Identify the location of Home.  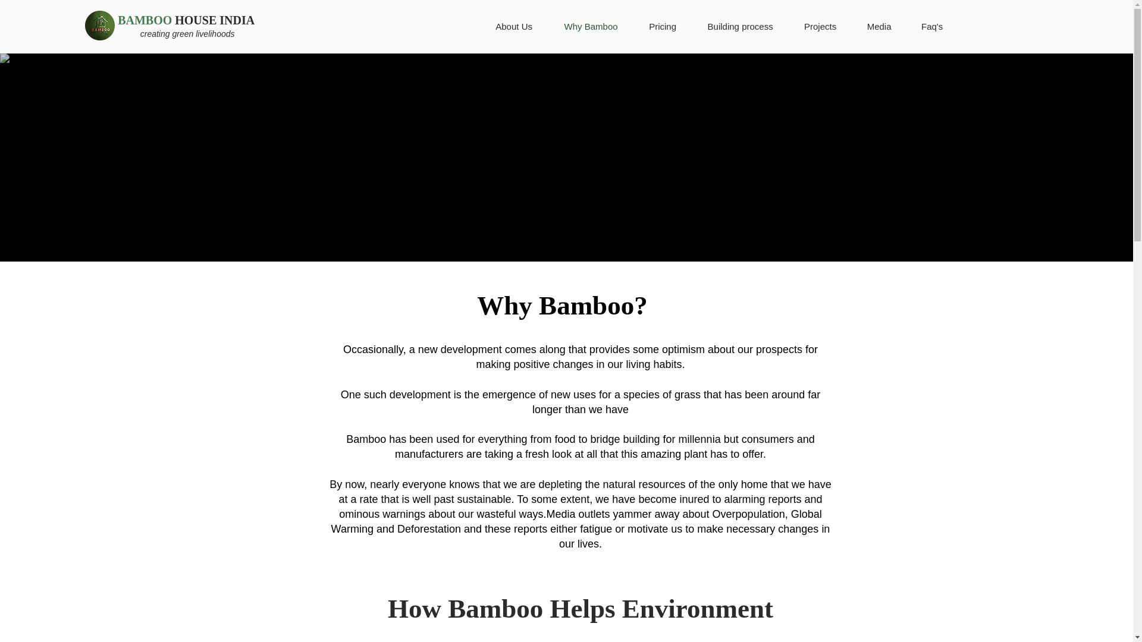
(100, 26).